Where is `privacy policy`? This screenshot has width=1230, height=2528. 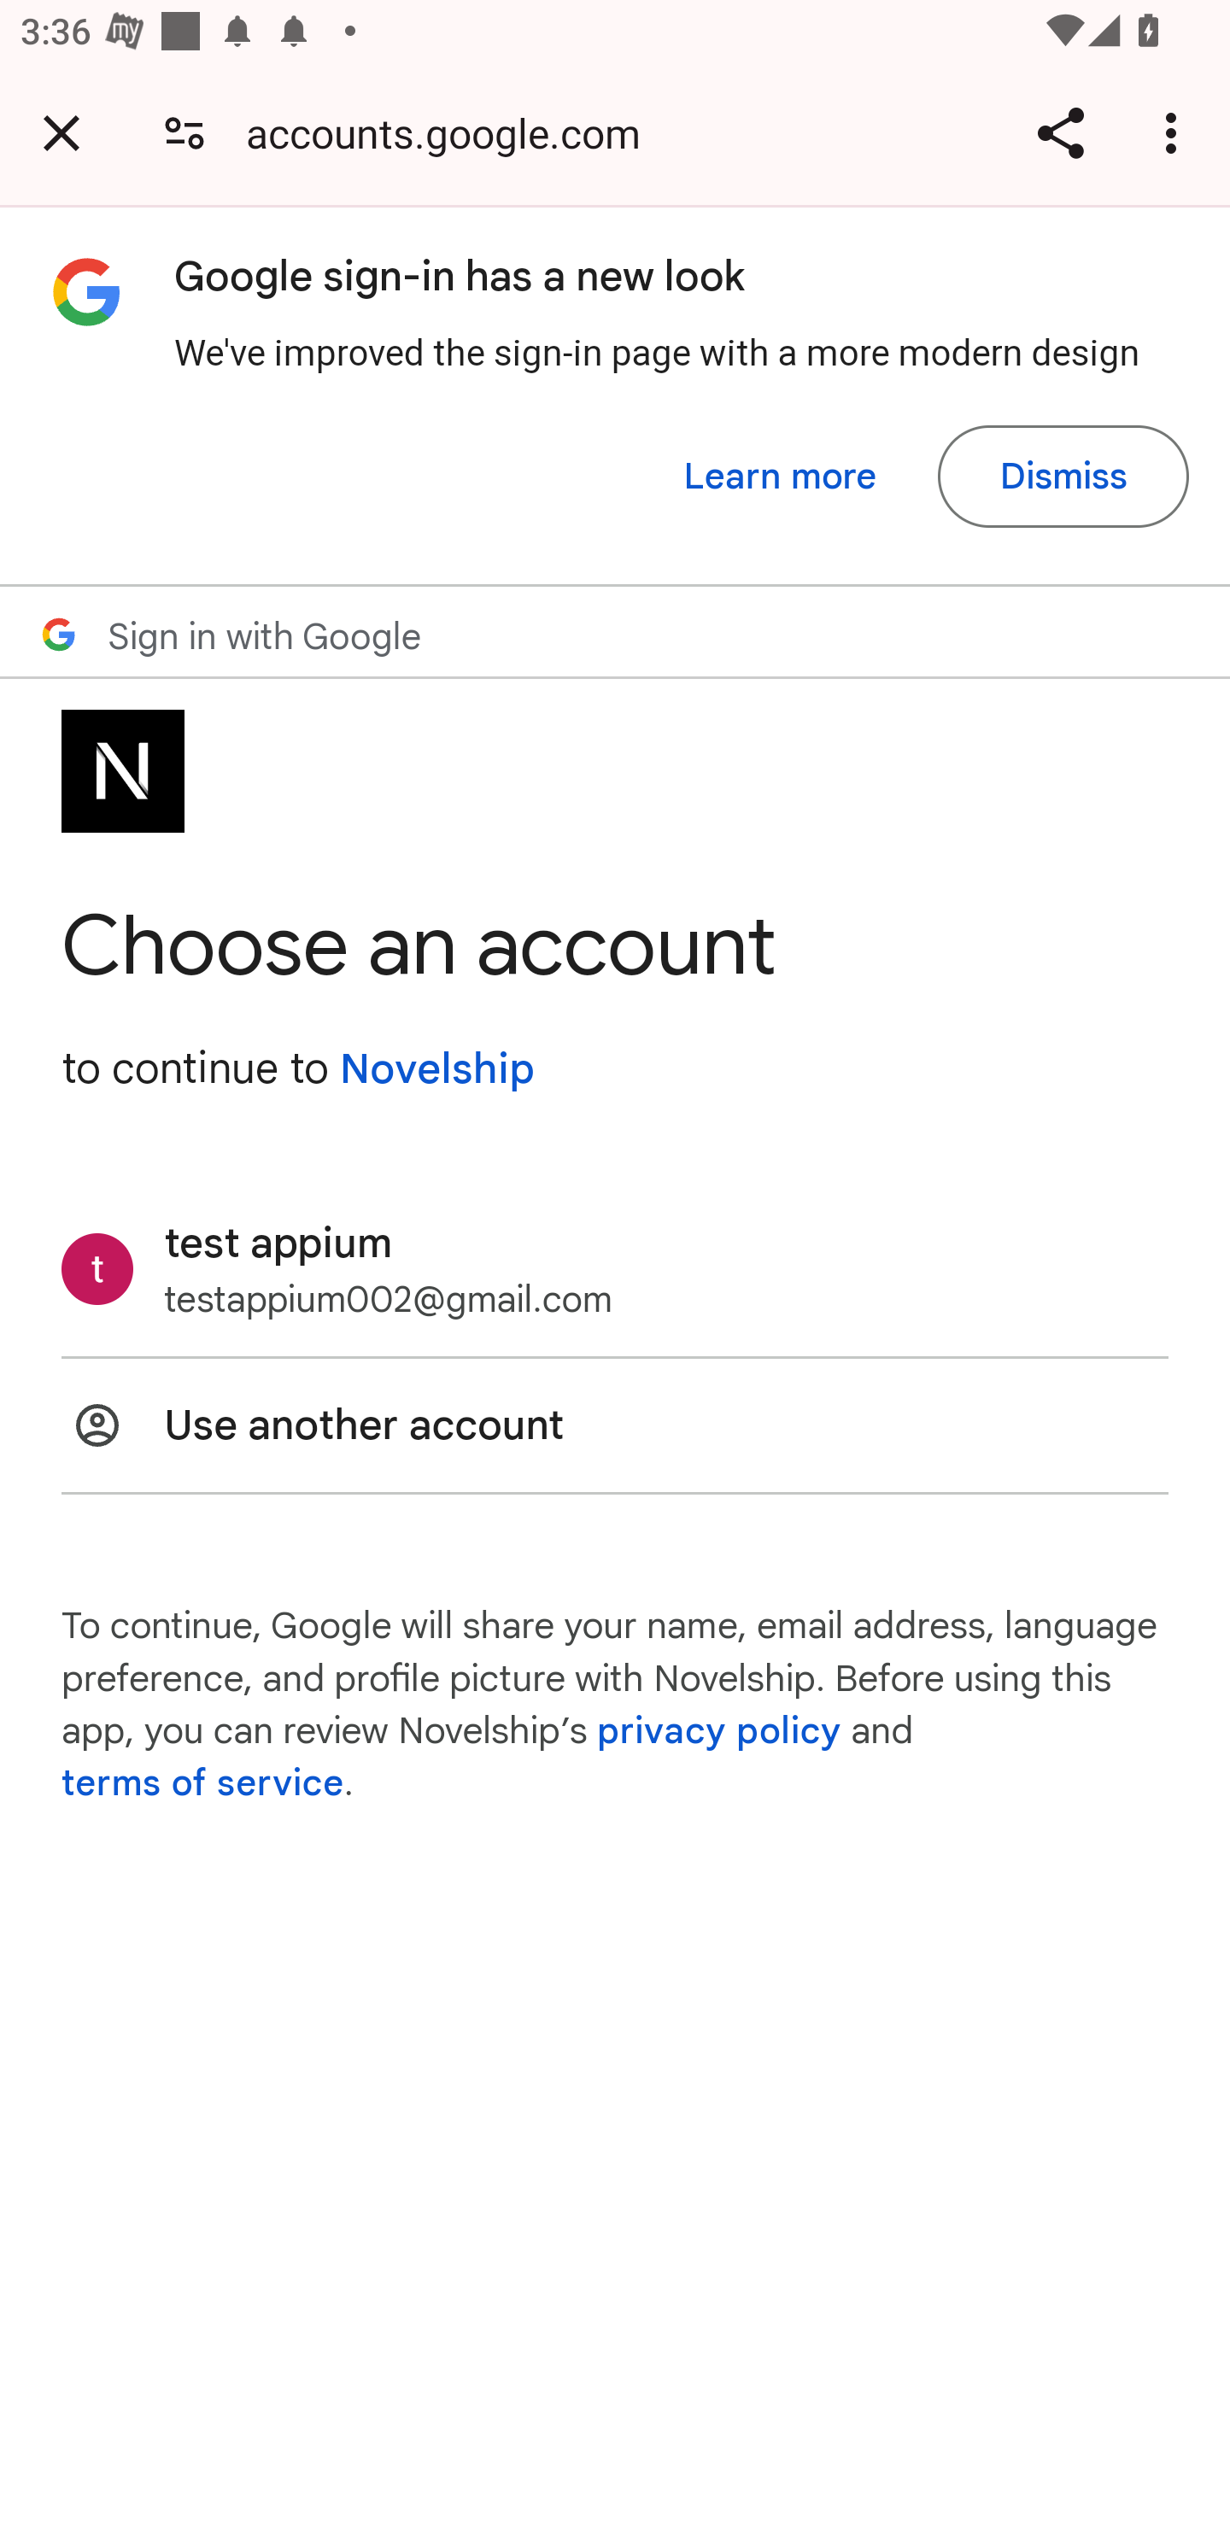 privacy policy is located at coordinates (717, 1730).